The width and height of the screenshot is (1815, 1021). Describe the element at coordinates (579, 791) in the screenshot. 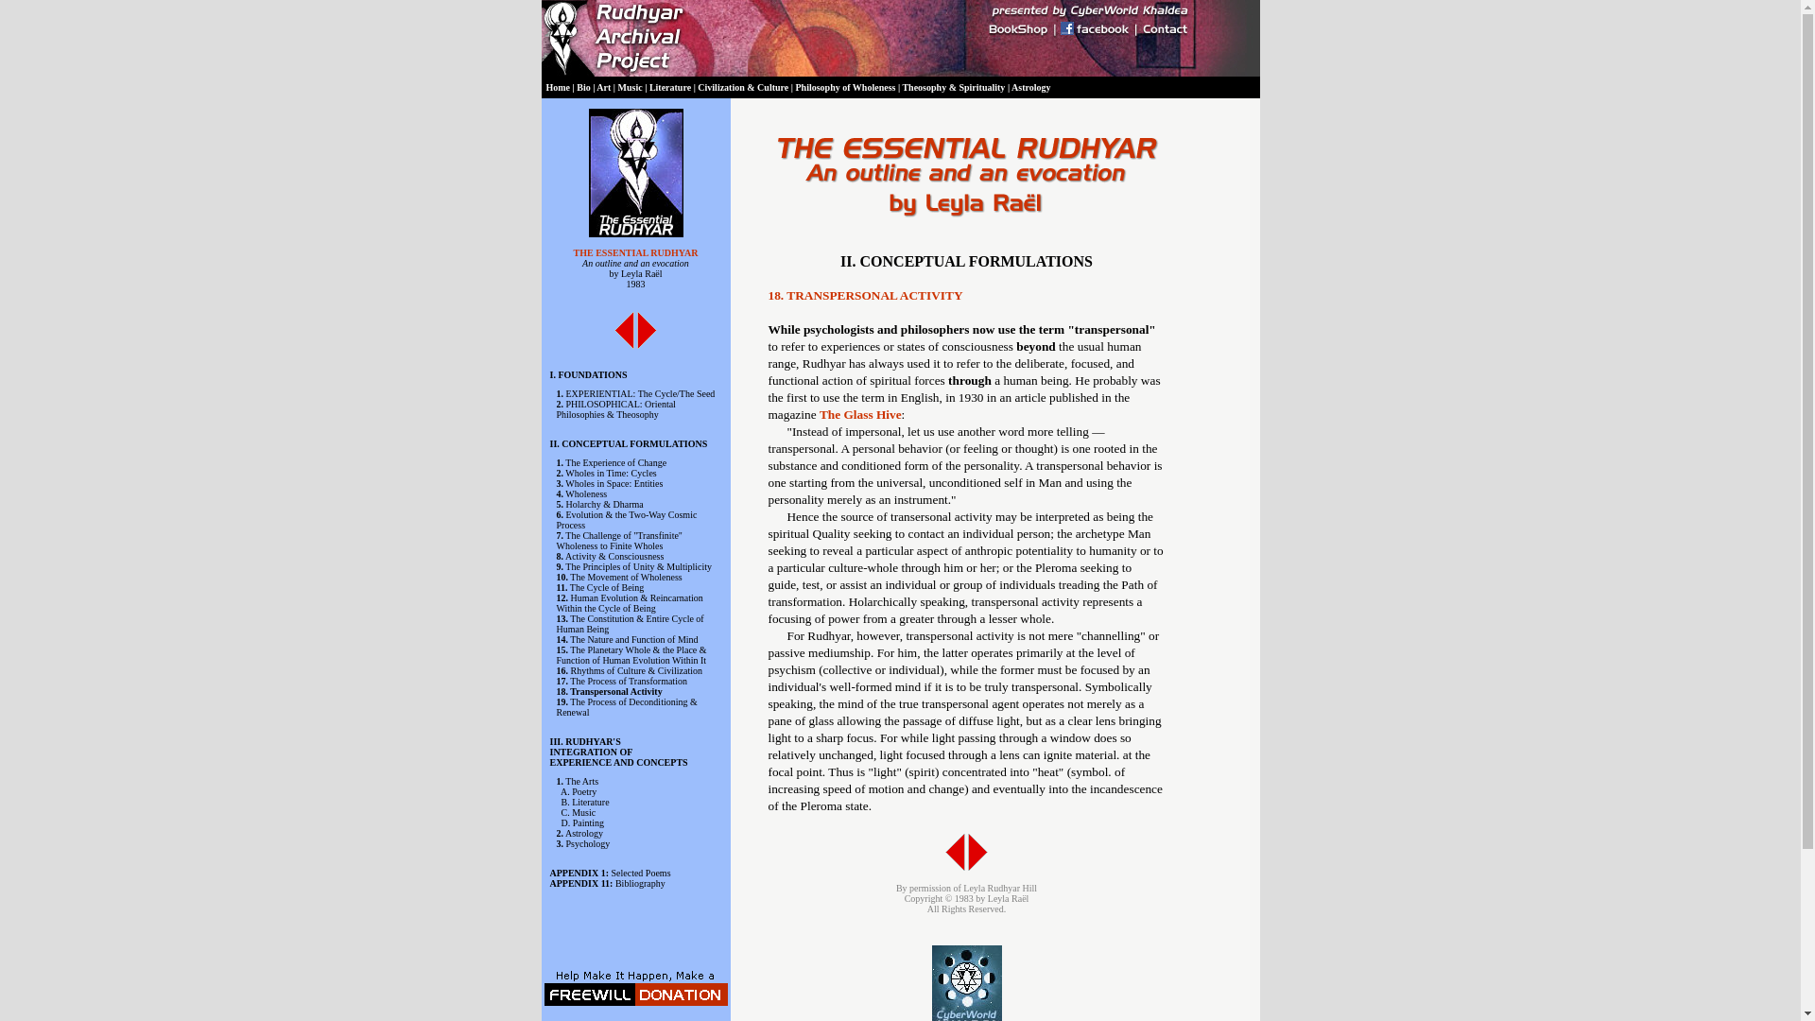

I see `A. Poetry` at that location.